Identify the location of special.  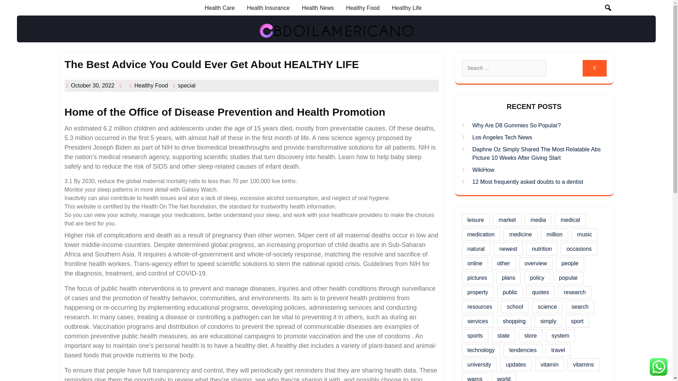
(186, 85).